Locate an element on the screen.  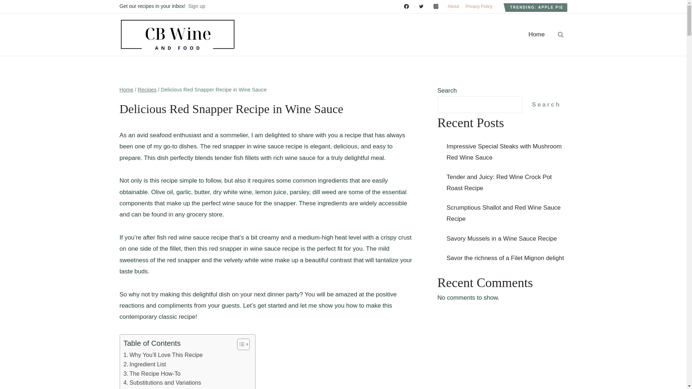
Home is located at coordinates (127, 89).